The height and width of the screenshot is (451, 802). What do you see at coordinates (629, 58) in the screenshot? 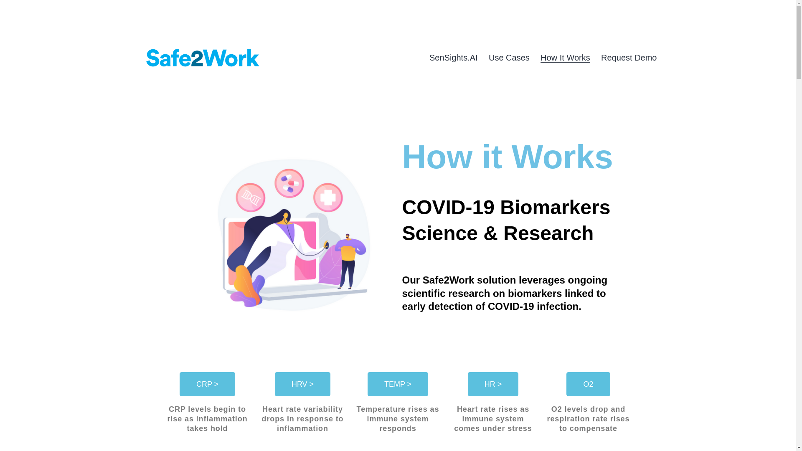
I see `Request Demo` at bounding box center [629, 58].